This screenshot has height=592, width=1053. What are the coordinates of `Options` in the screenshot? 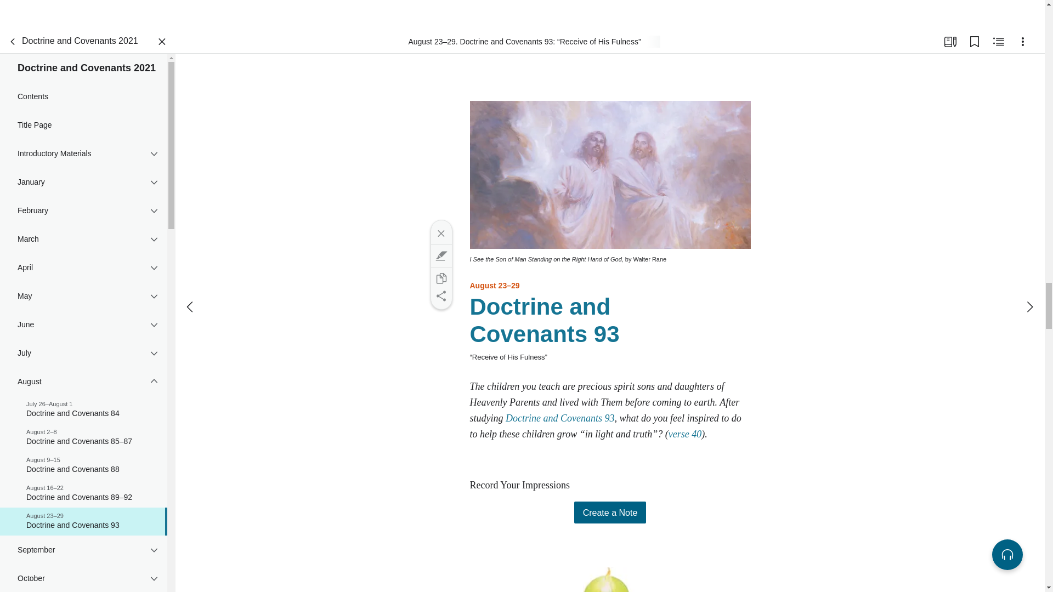 It's located at (1023, 42).